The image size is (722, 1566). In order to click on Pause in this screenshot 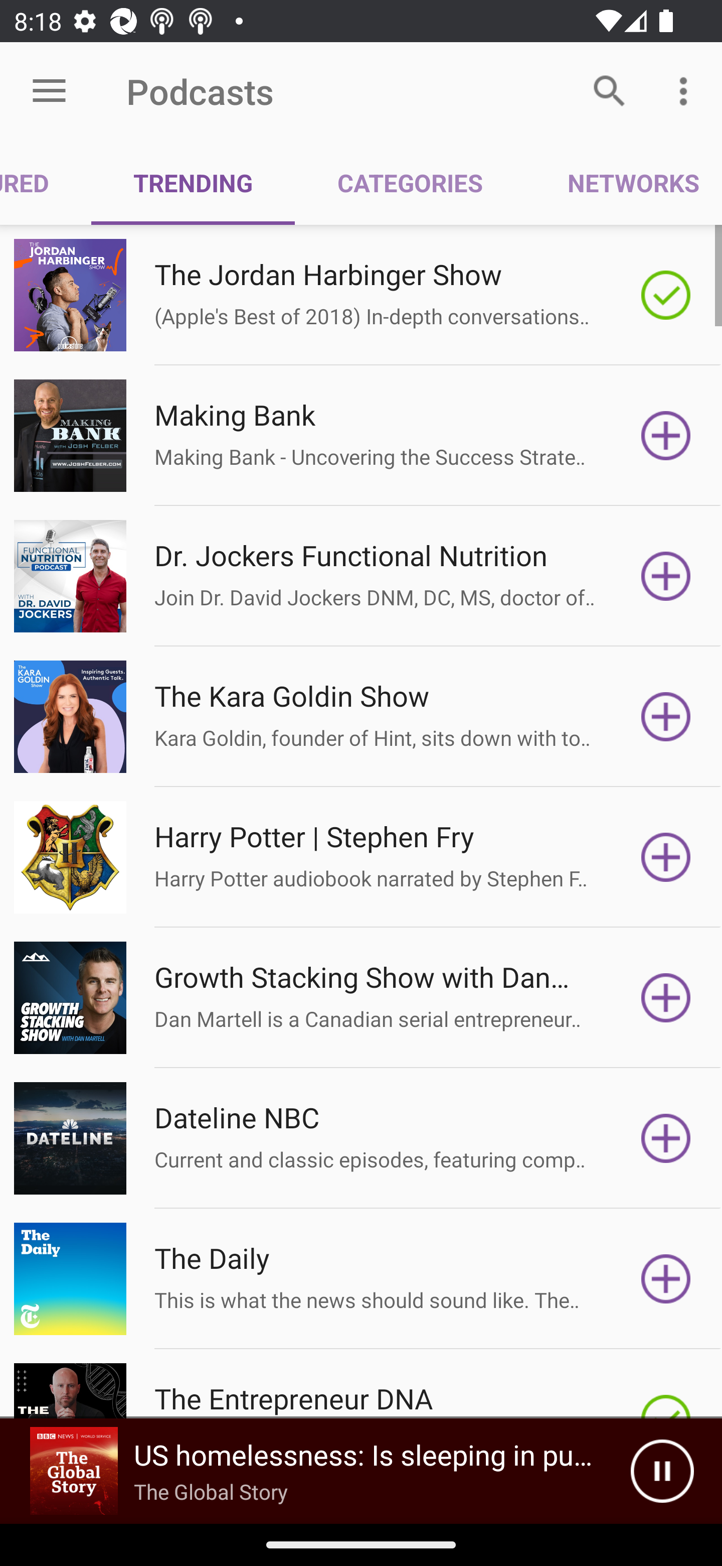, I will do `click(662, 1471)`.